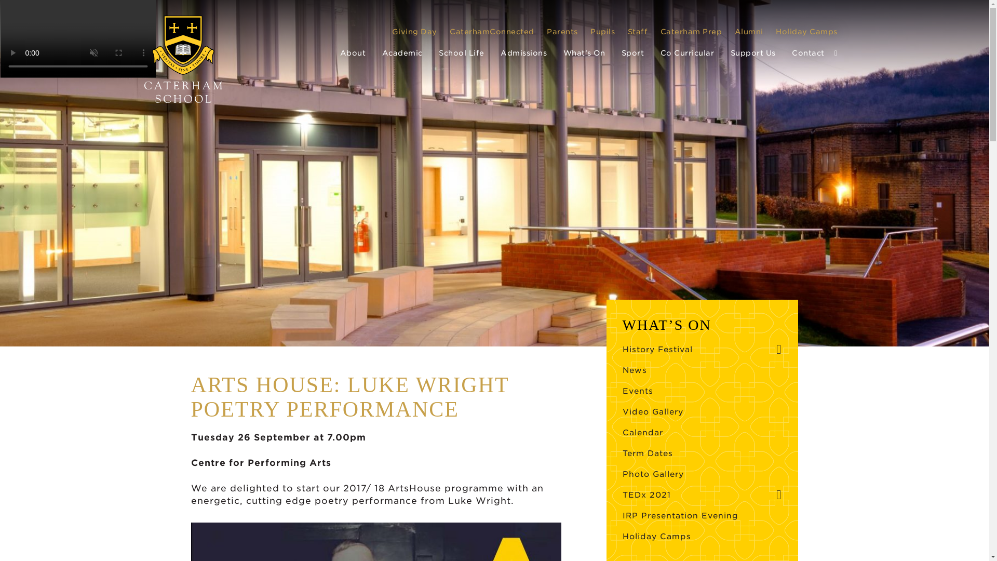 This screenshot has width=997, height=561. What do you see at coordinates (634, 370) in the screenshot?
I see `News` at bounding box center [634, 370].